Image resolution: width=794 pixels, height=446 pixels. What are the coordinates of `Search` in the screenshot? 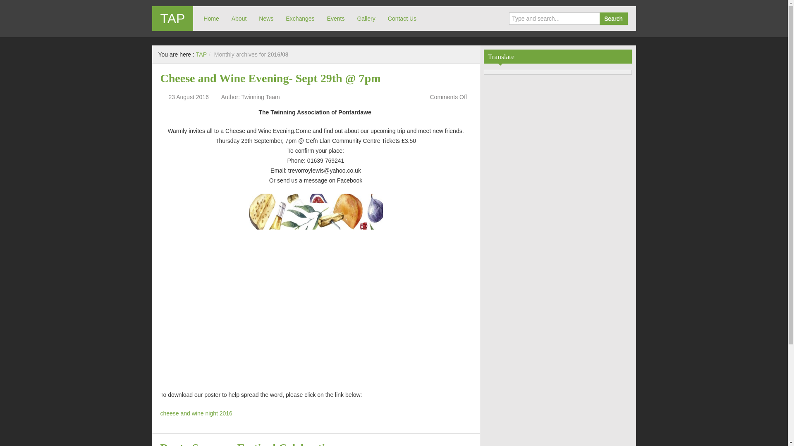 It's located at (613, 19).